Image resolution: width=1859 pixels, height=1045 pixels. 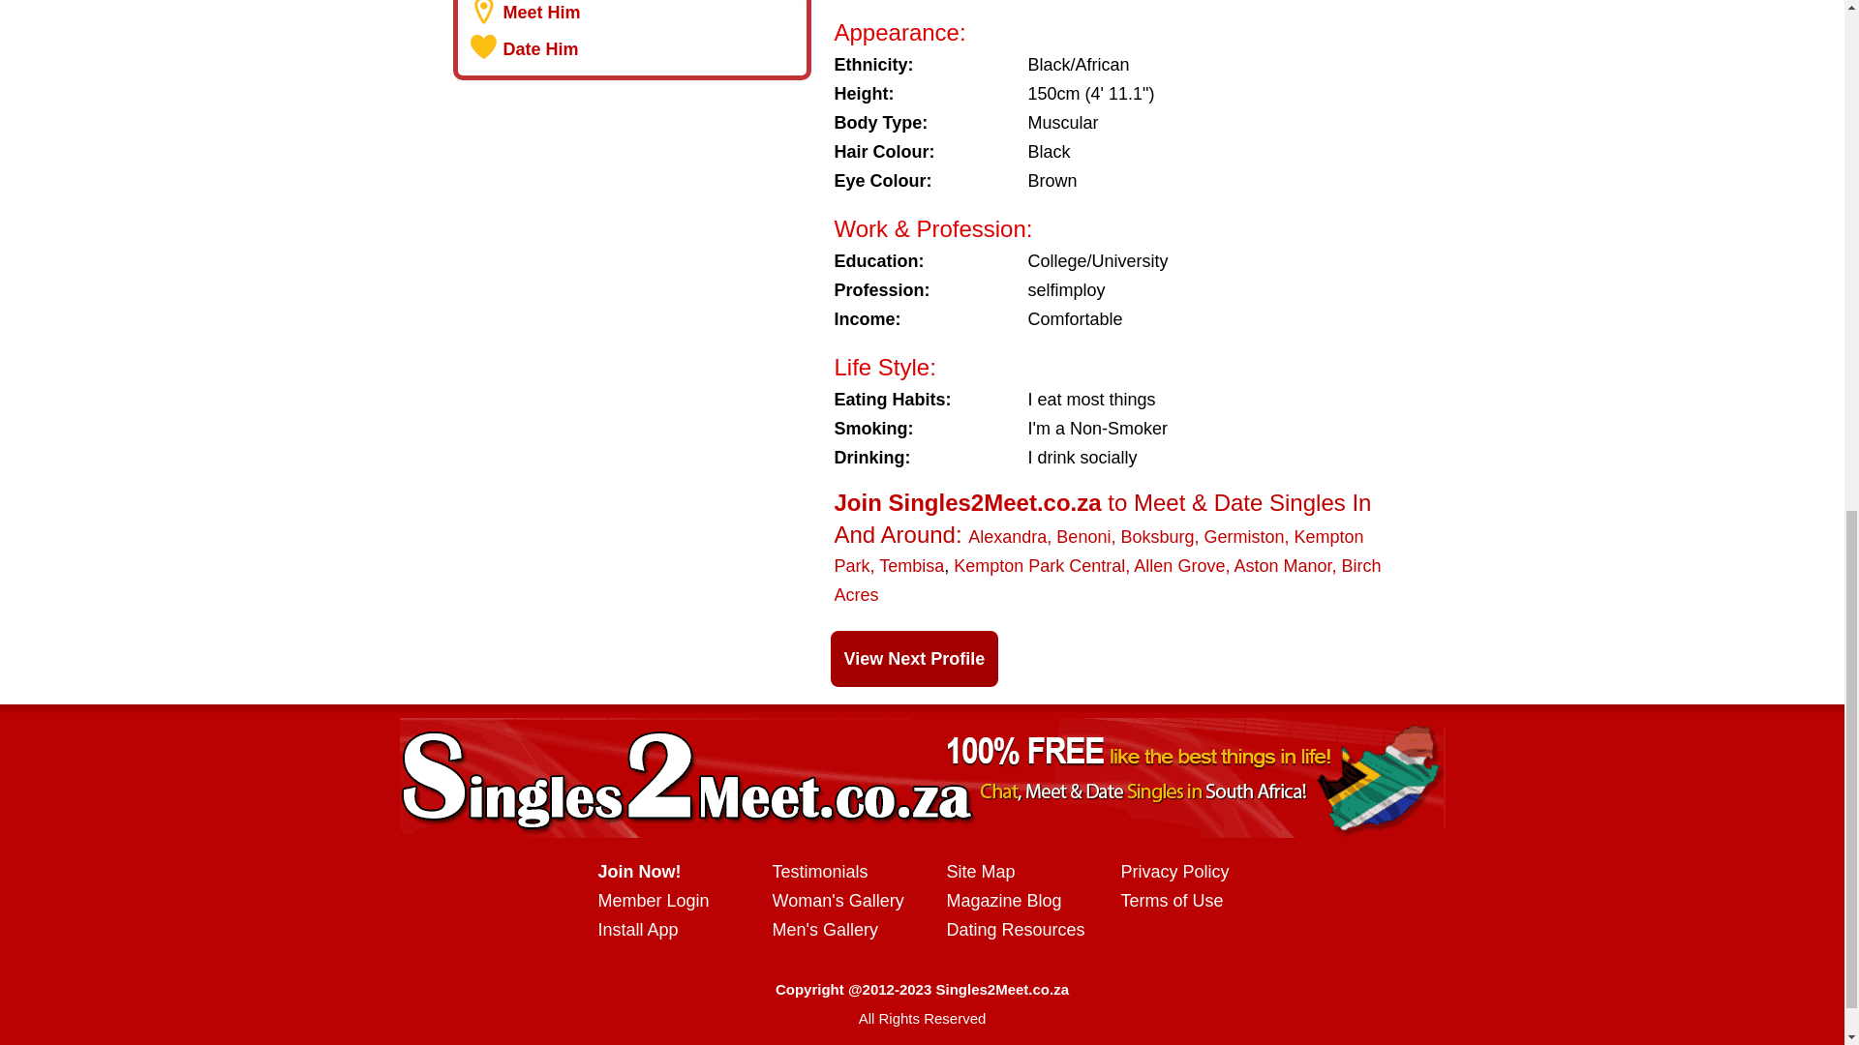 I want to click on Alexandra, so click(x=1007, y=536).